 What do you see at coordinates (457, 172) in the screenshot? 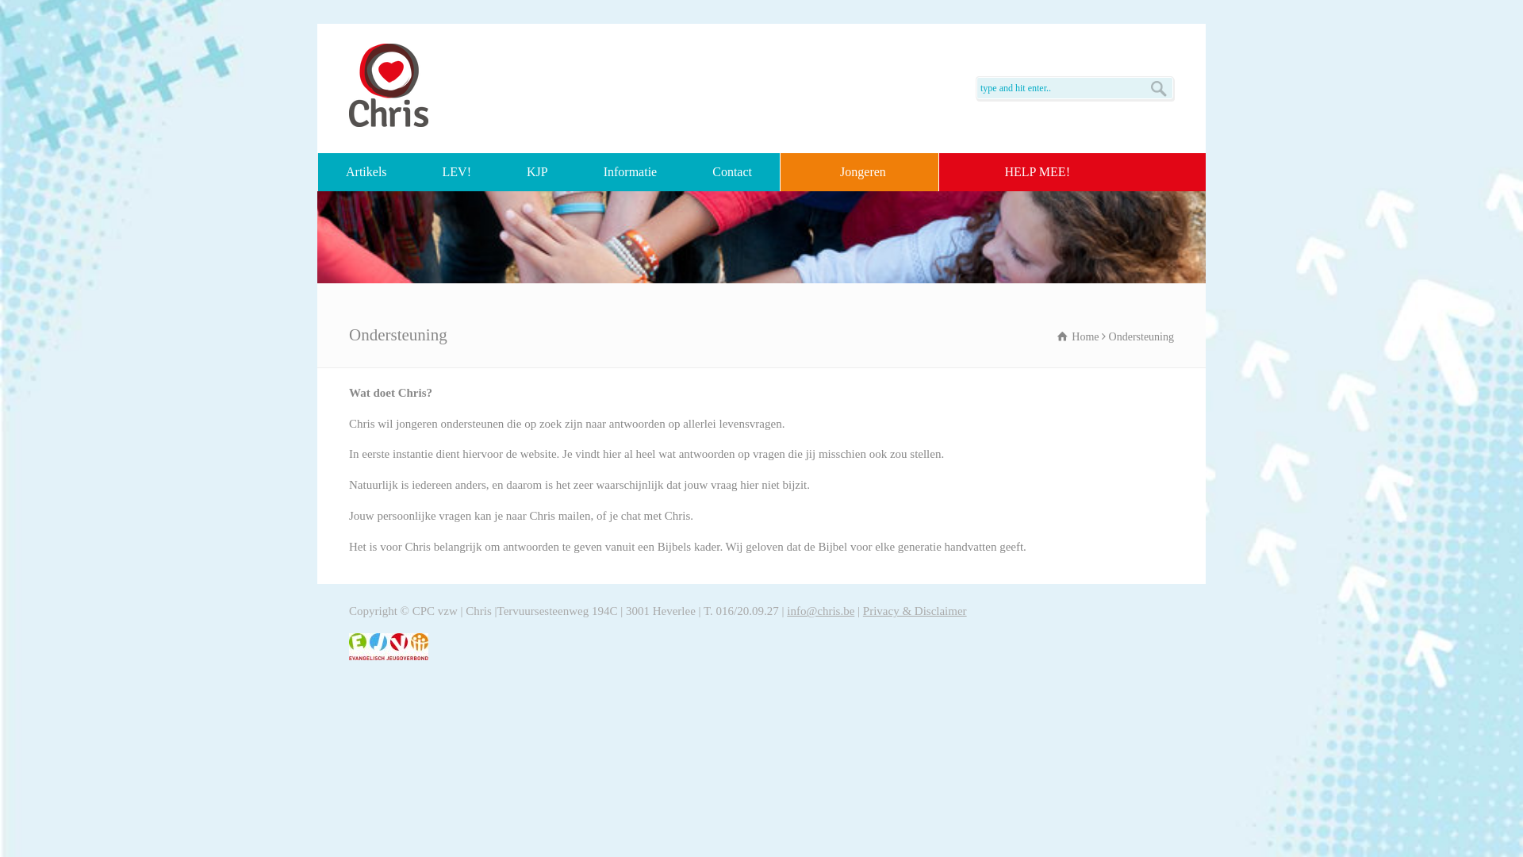
I see `LEV!` at bounding box center [457, 172].